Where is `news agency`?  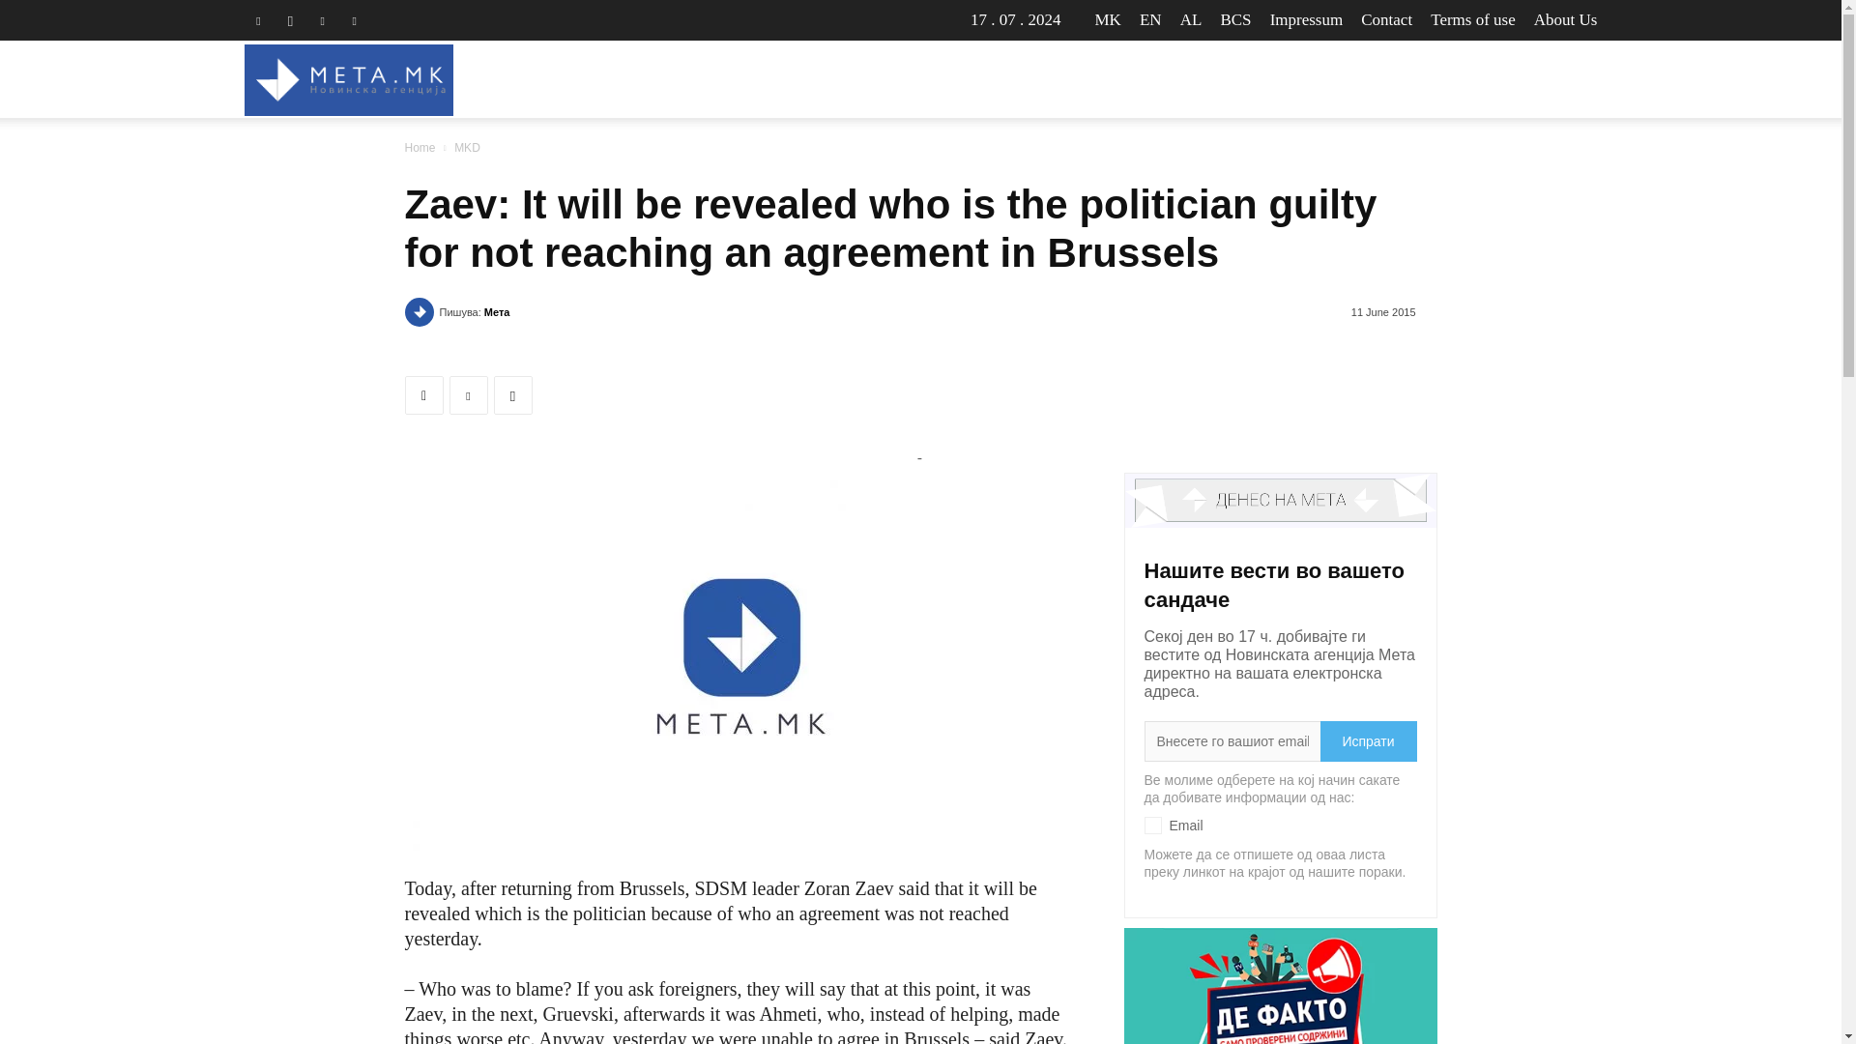
news agency is located at coordinates (348, 80).